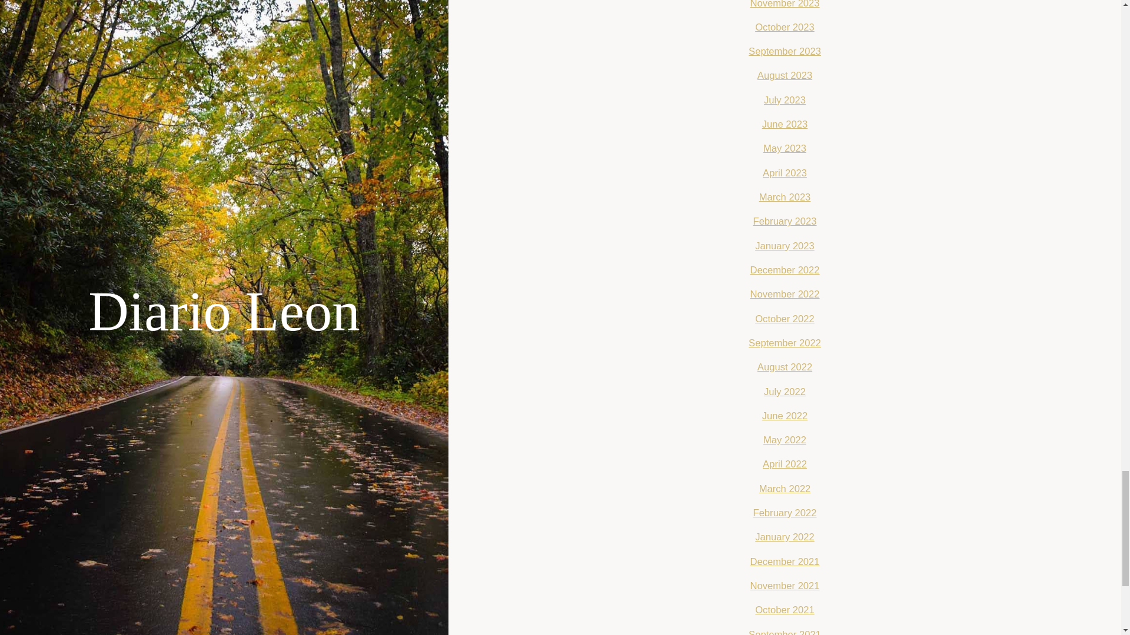 This screenshot has height=635, width=1130. What do you see at coordinates (785, 197) in the screenshot?
I see `March 2023` at bounding box center [785, 197].